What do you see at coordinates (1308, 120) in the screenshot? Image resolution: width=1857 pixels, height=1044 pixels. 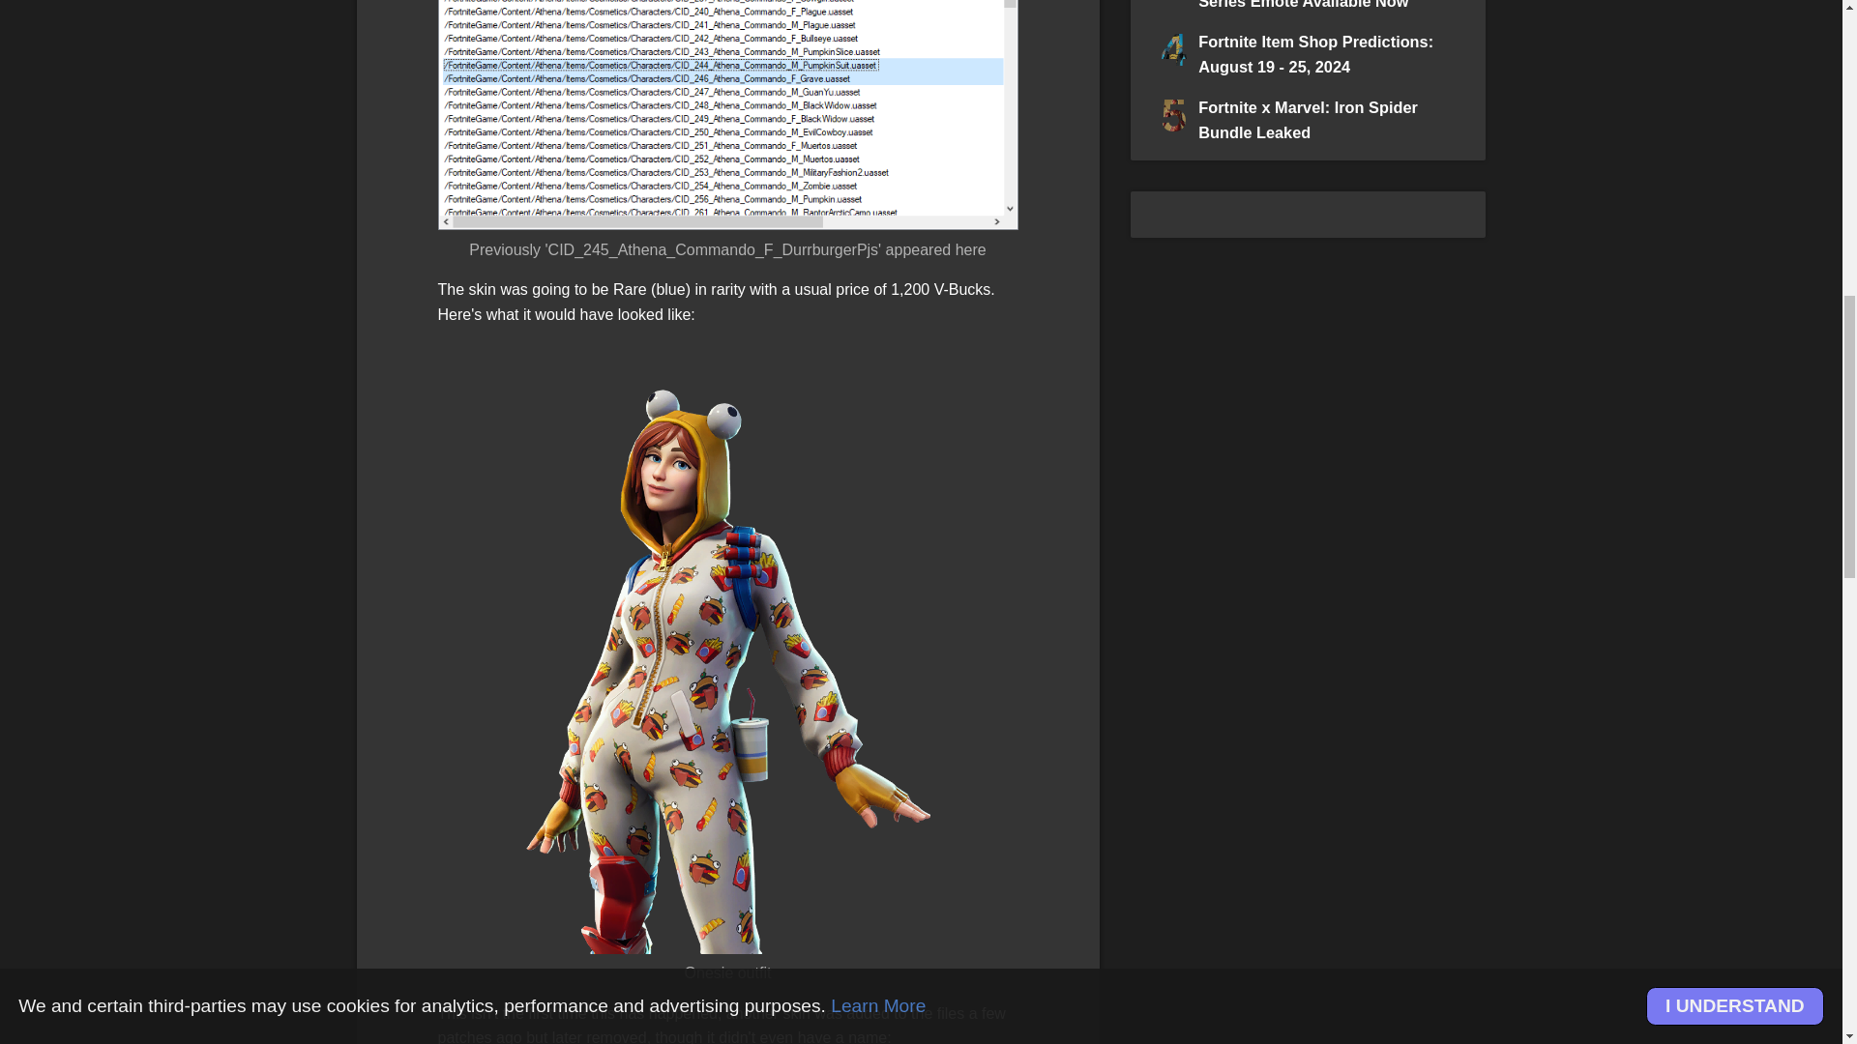 I see `Fortnite x Marvel: Iron Spider Bundle Leaked` at bounding box center [1308, 120].